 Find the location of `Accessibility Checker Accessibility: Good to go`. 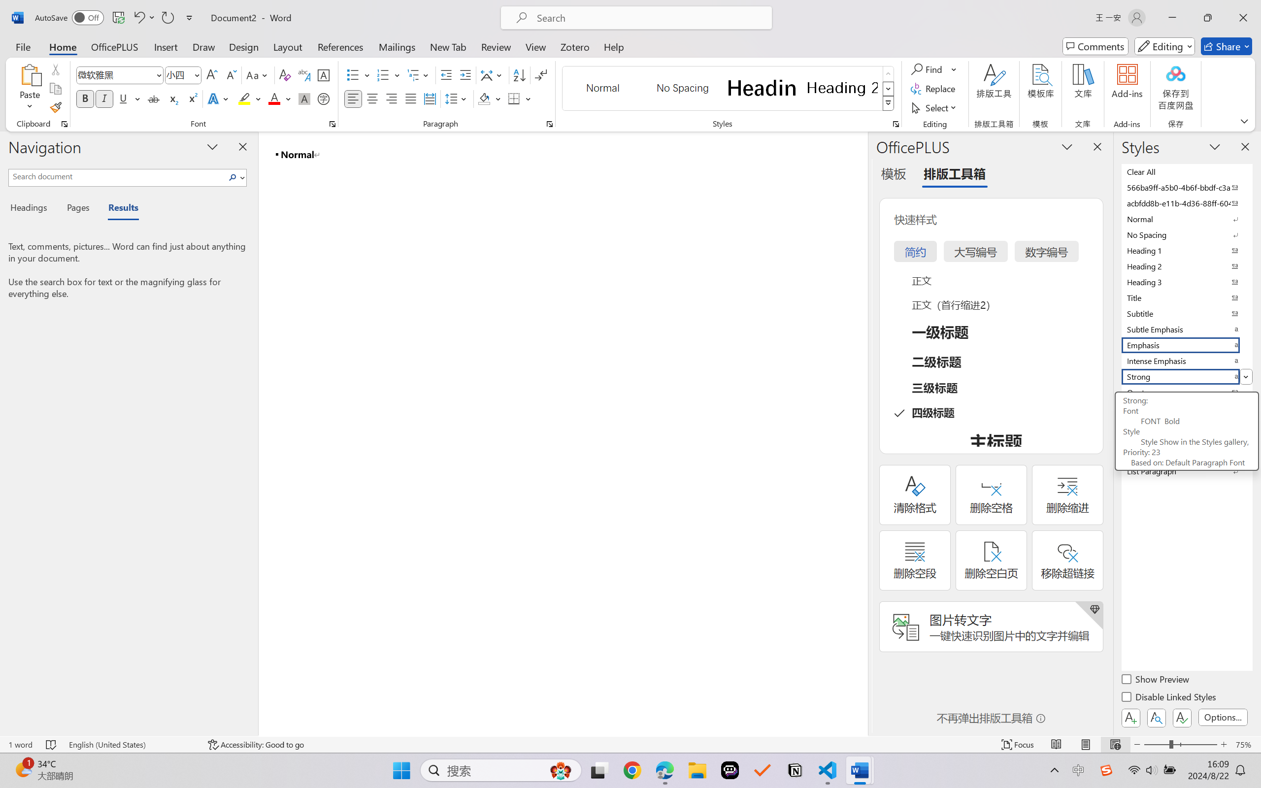

Accessibility Checker Accessibility: Good to go is located at coordinates (256, 745).